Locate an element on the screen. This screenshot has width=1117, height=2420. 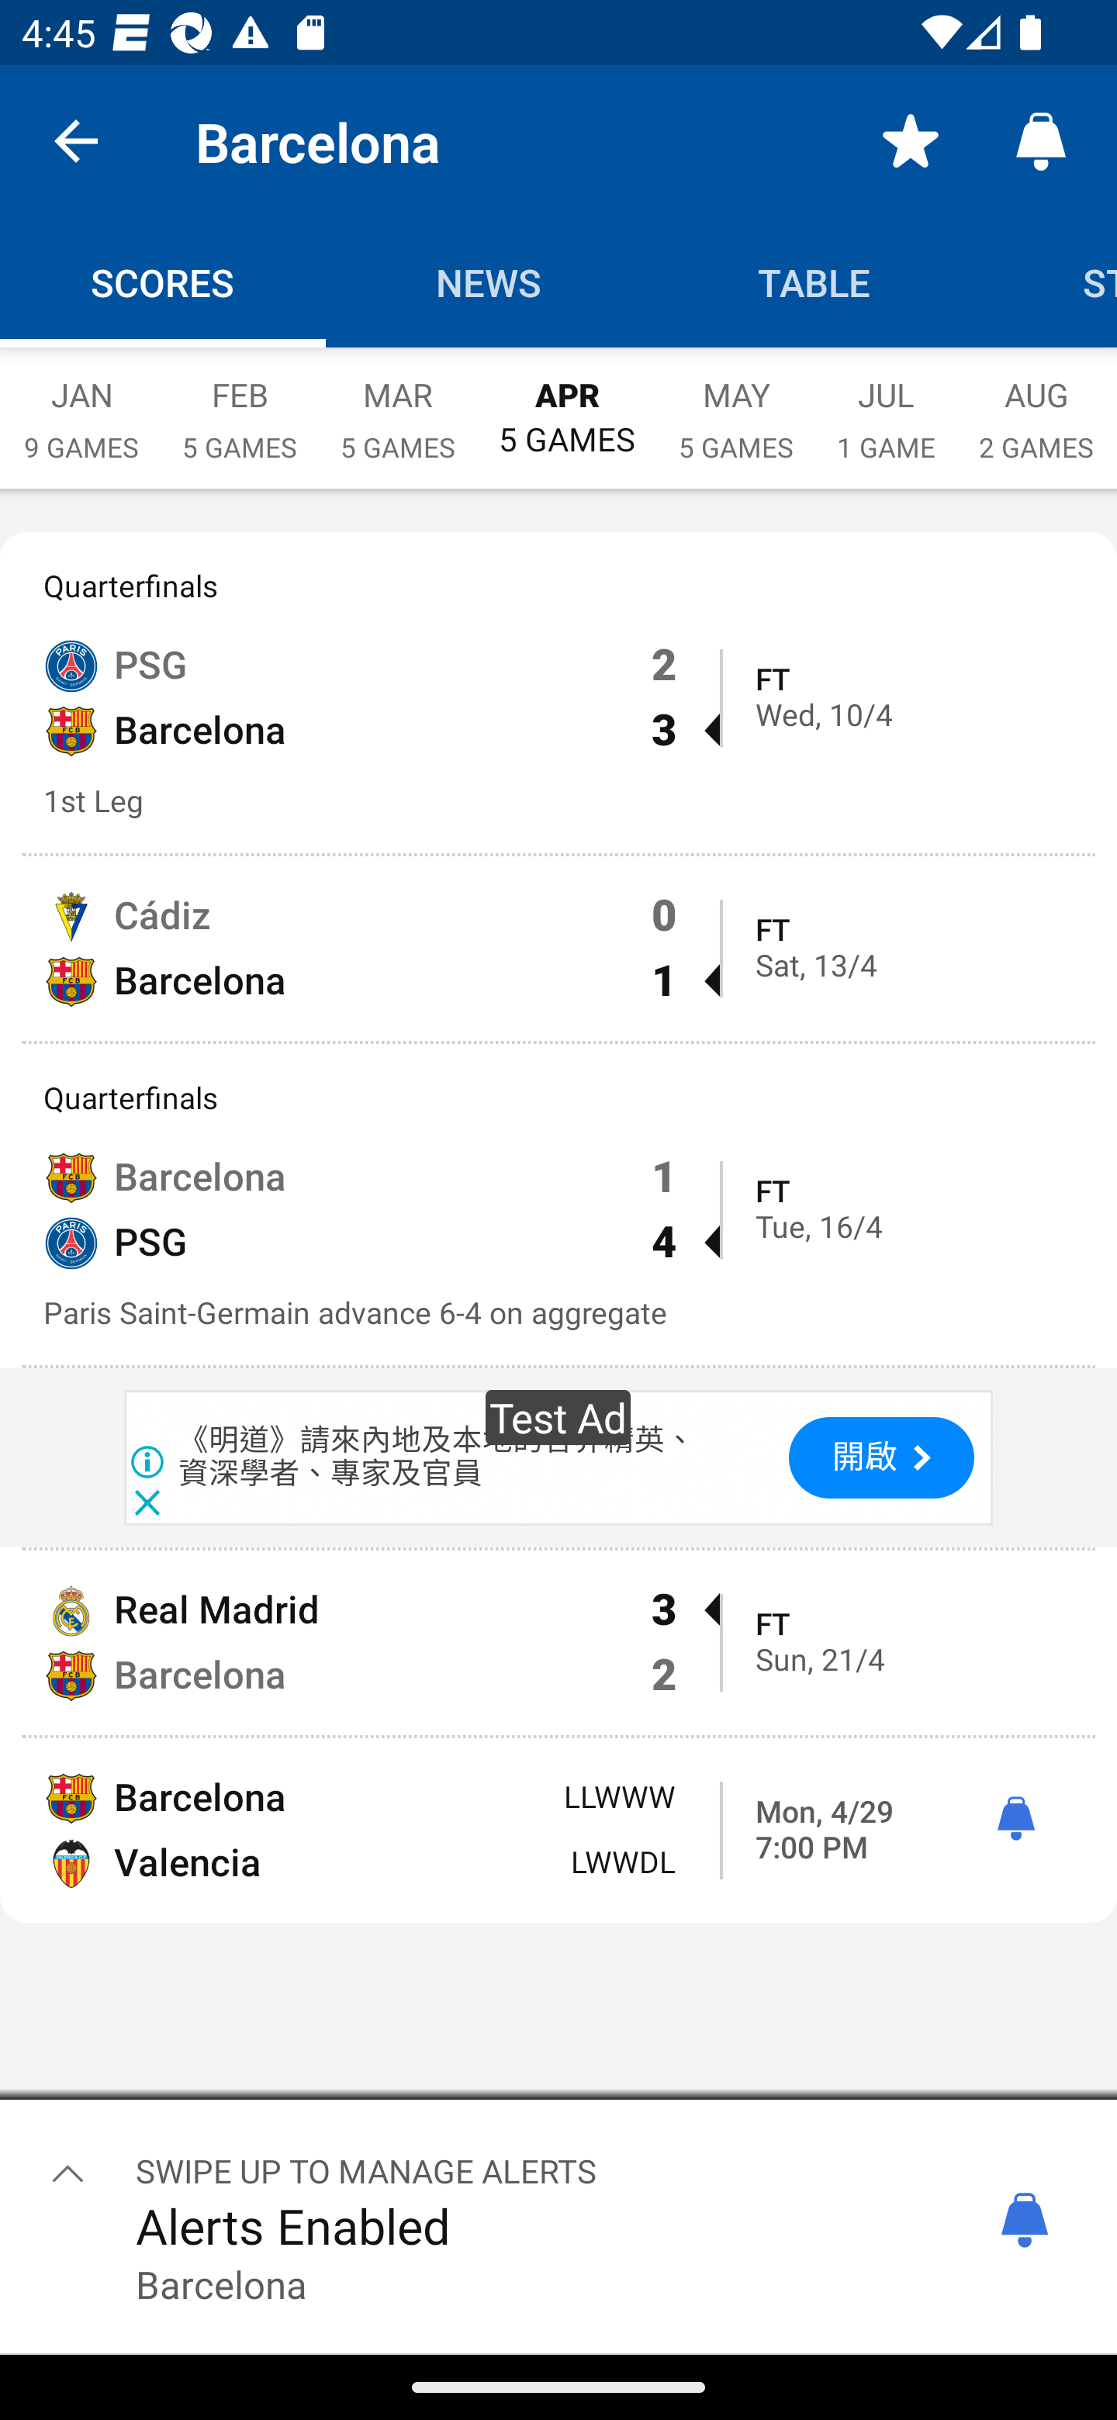
Alerts is located at coordinates (1041, 140).